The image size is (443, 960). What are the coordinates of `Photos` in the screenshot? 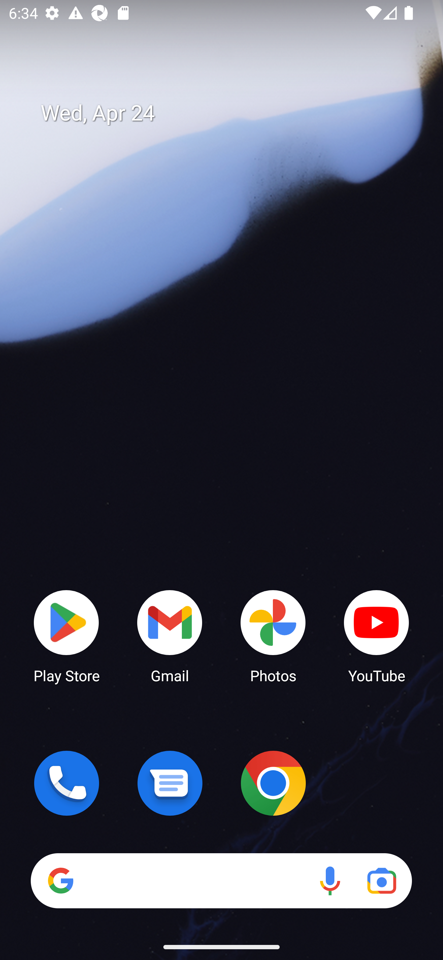 It's located at (273, 636).